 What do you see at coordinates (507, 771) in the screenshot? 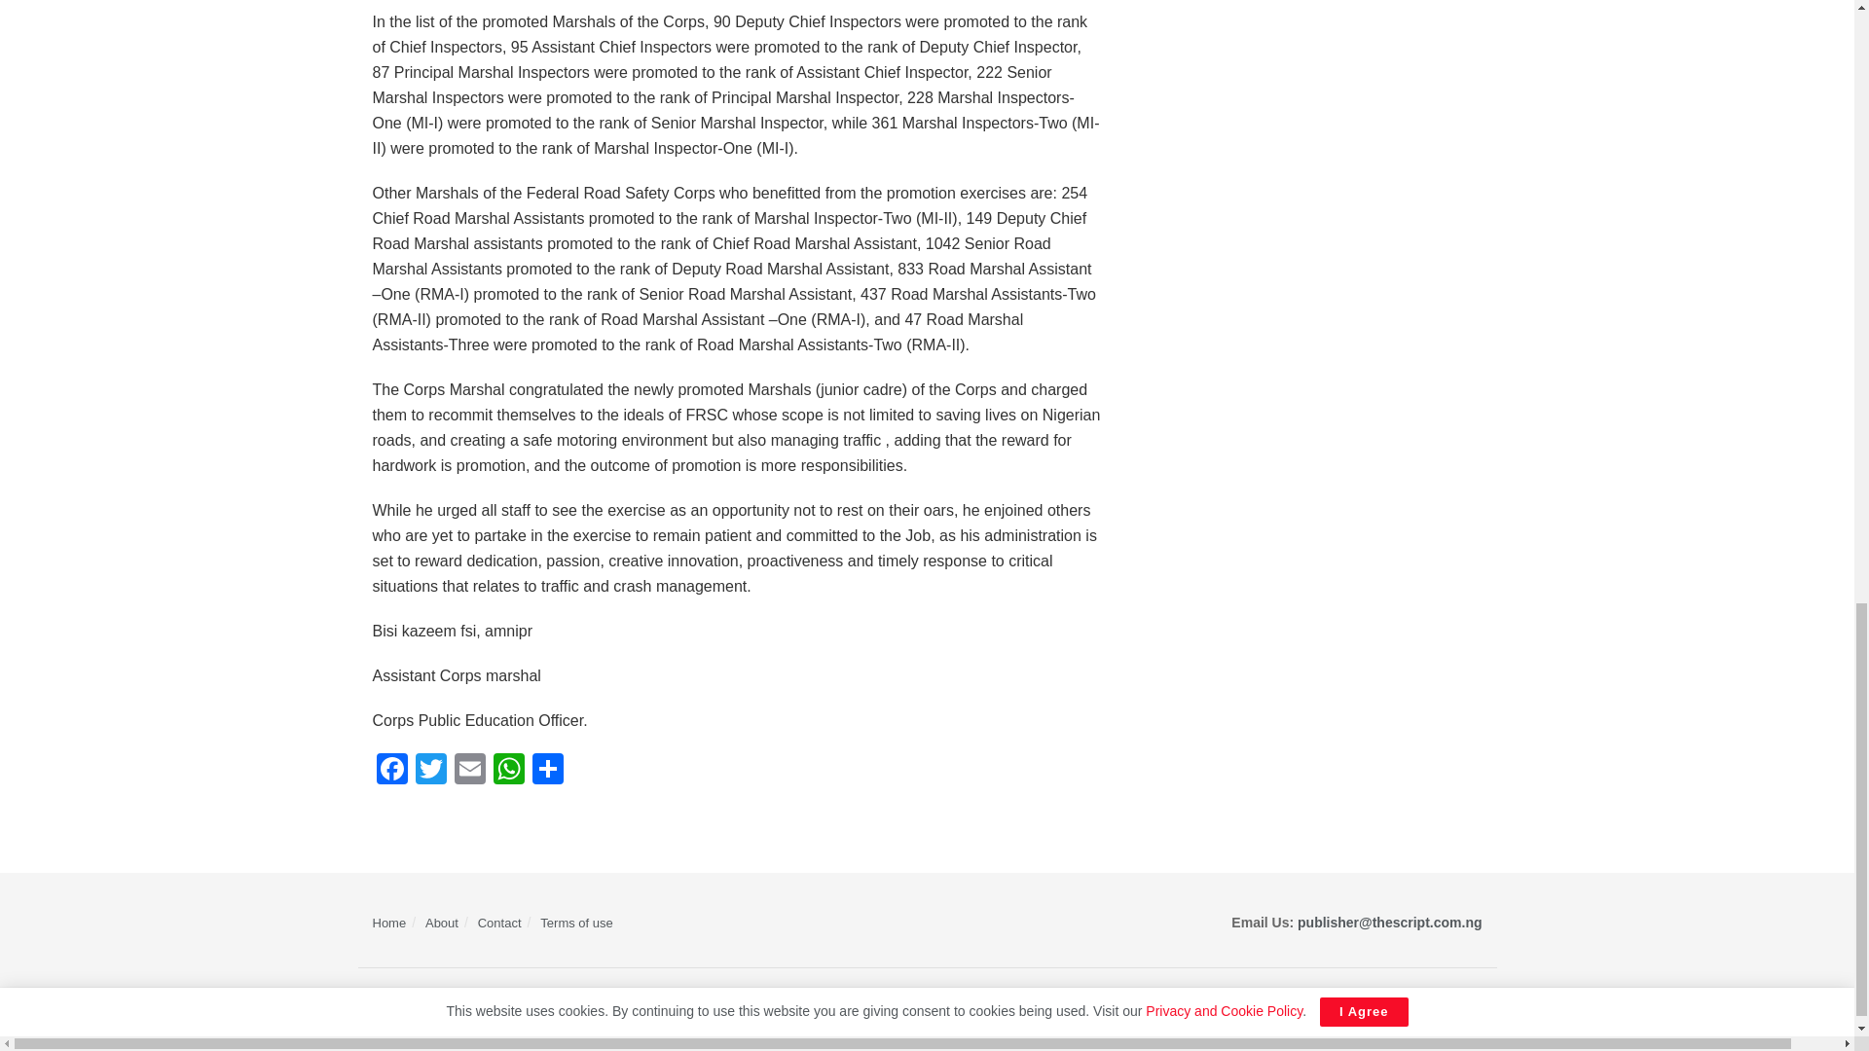
I see `WhatsApp` at bounding box center [507, 771].